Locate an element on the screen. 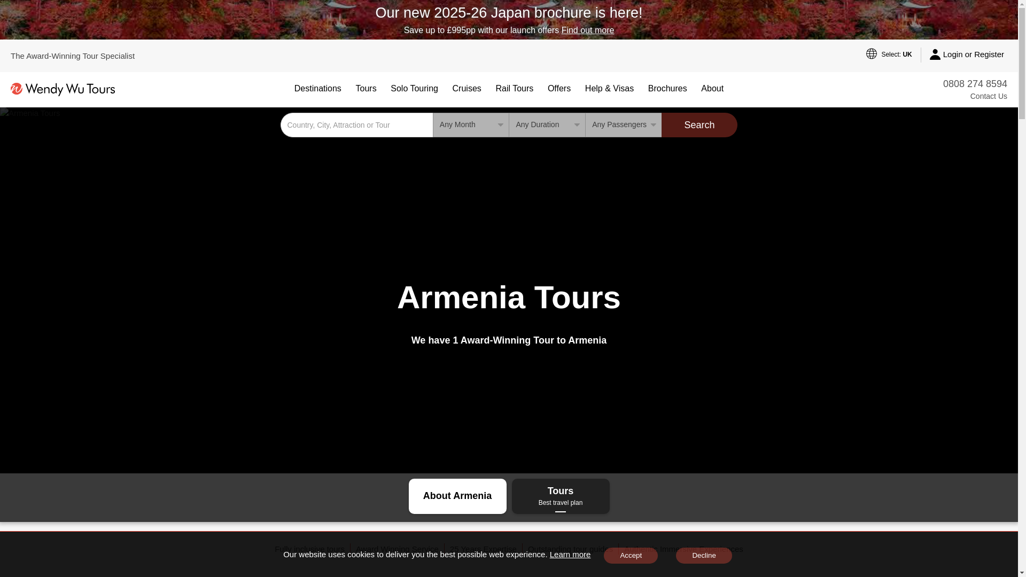  Contact Us is located at coordinates (975, 96).